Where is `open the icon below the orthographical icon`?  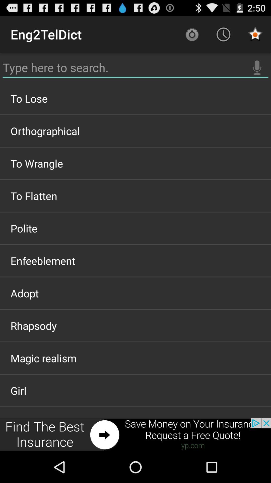 open the icon below the orthographical icon is located at coordinates (135, 163).